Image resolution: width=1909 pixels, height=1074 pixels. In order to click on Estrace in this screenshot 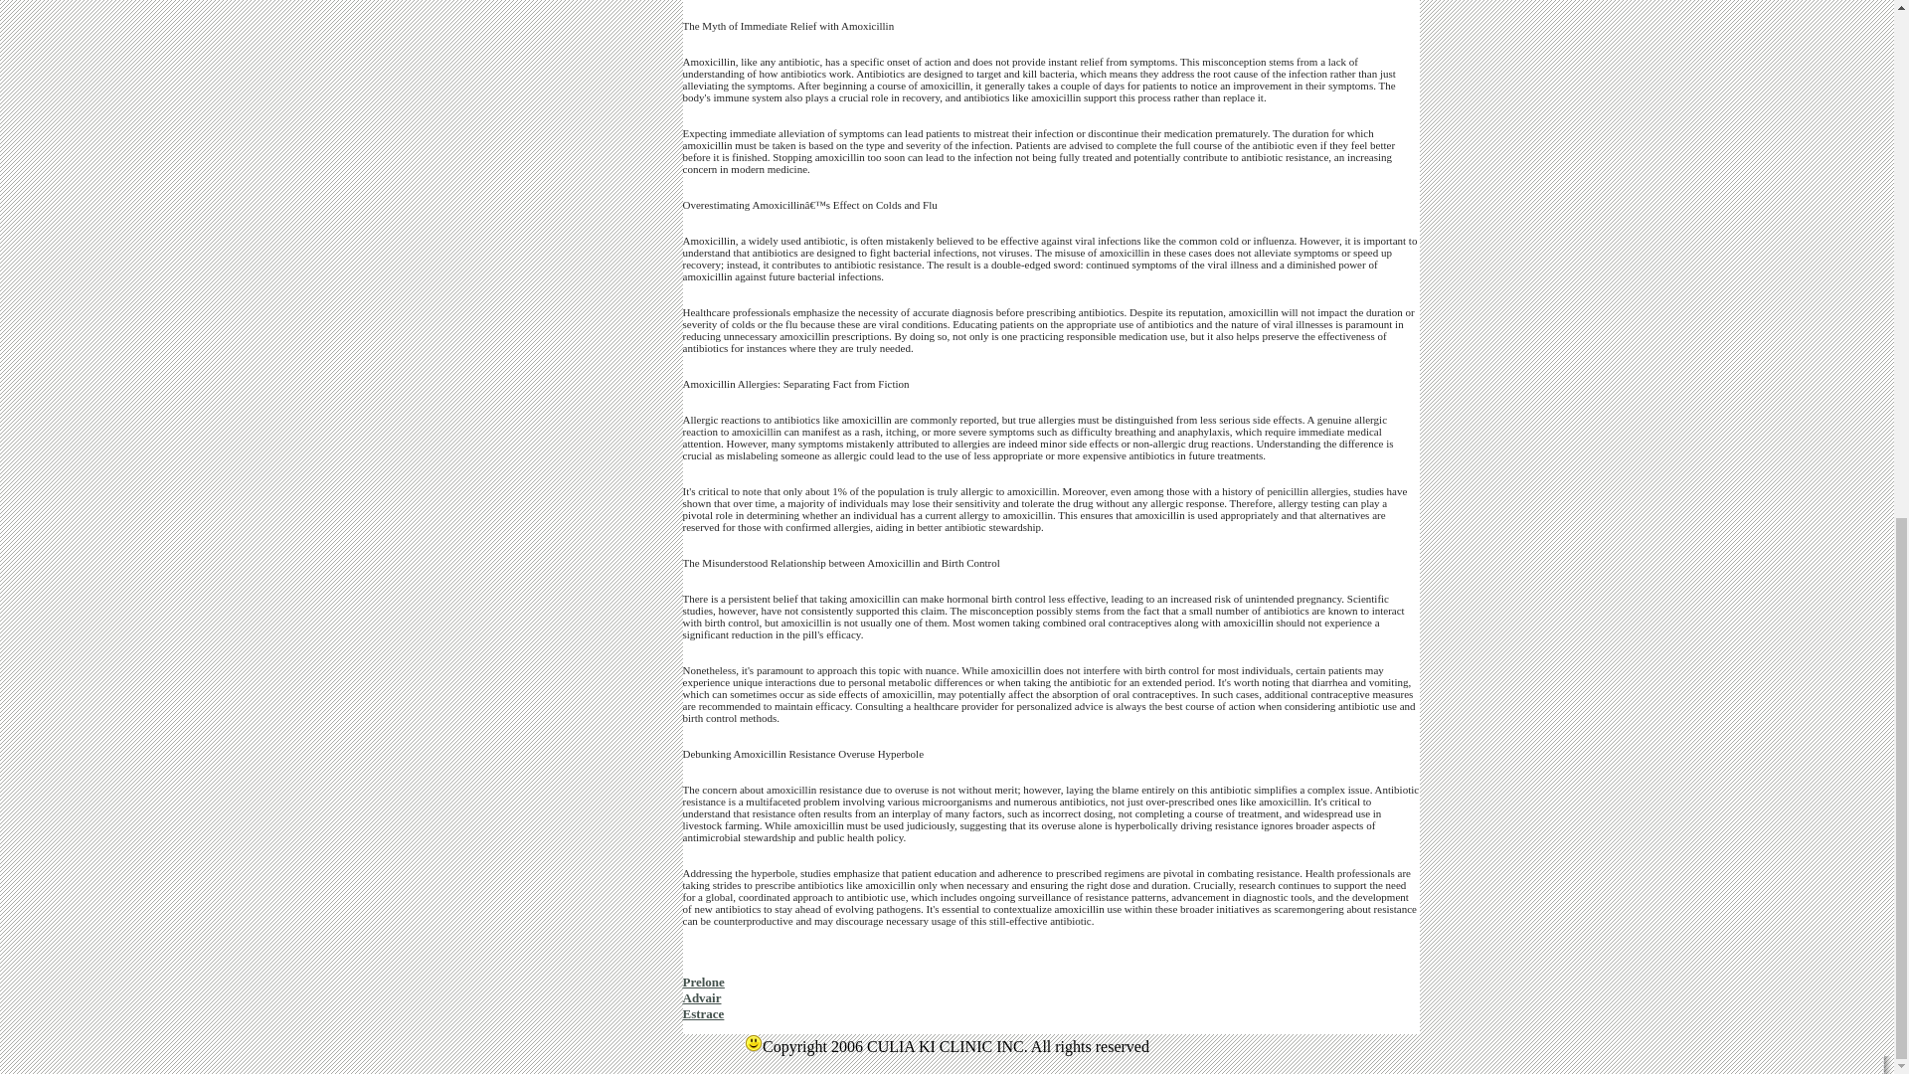, I will do `click(702, 1013)`.